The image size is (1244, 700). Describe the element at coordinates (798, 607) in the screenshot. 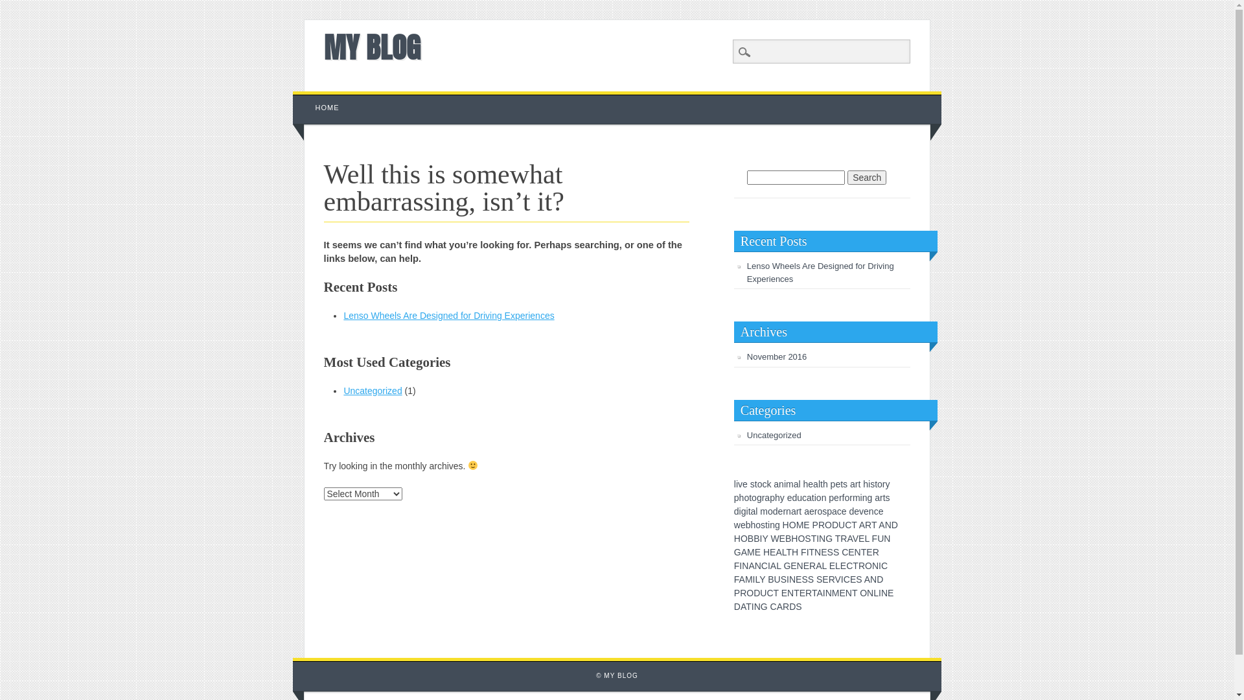

I see `S` at that location.